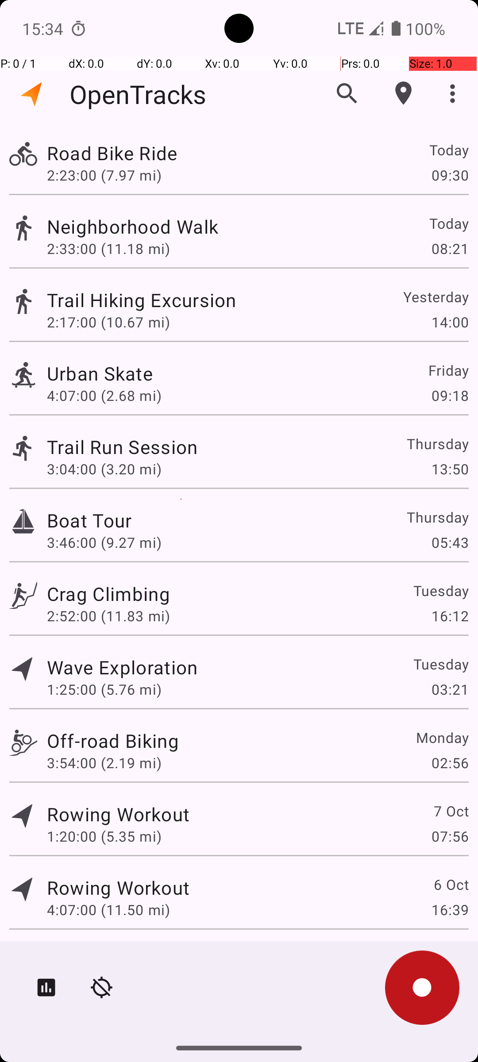  What do you see at coordinates (89, 520) in the screenshot?
I see `Boat Tour` at bounding box center [89, 520].